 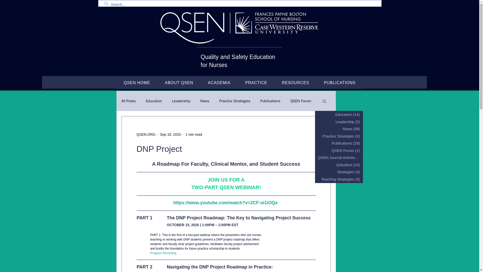 I want to click on ABOUT QSEN, so click(x=179, y=83).